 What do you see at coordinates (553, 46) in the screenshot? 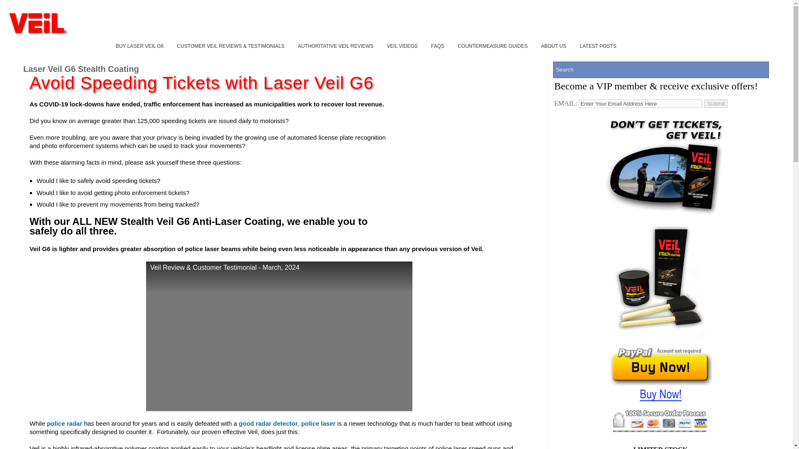
I see `ABOUT US` at bounding box center [553, 46].